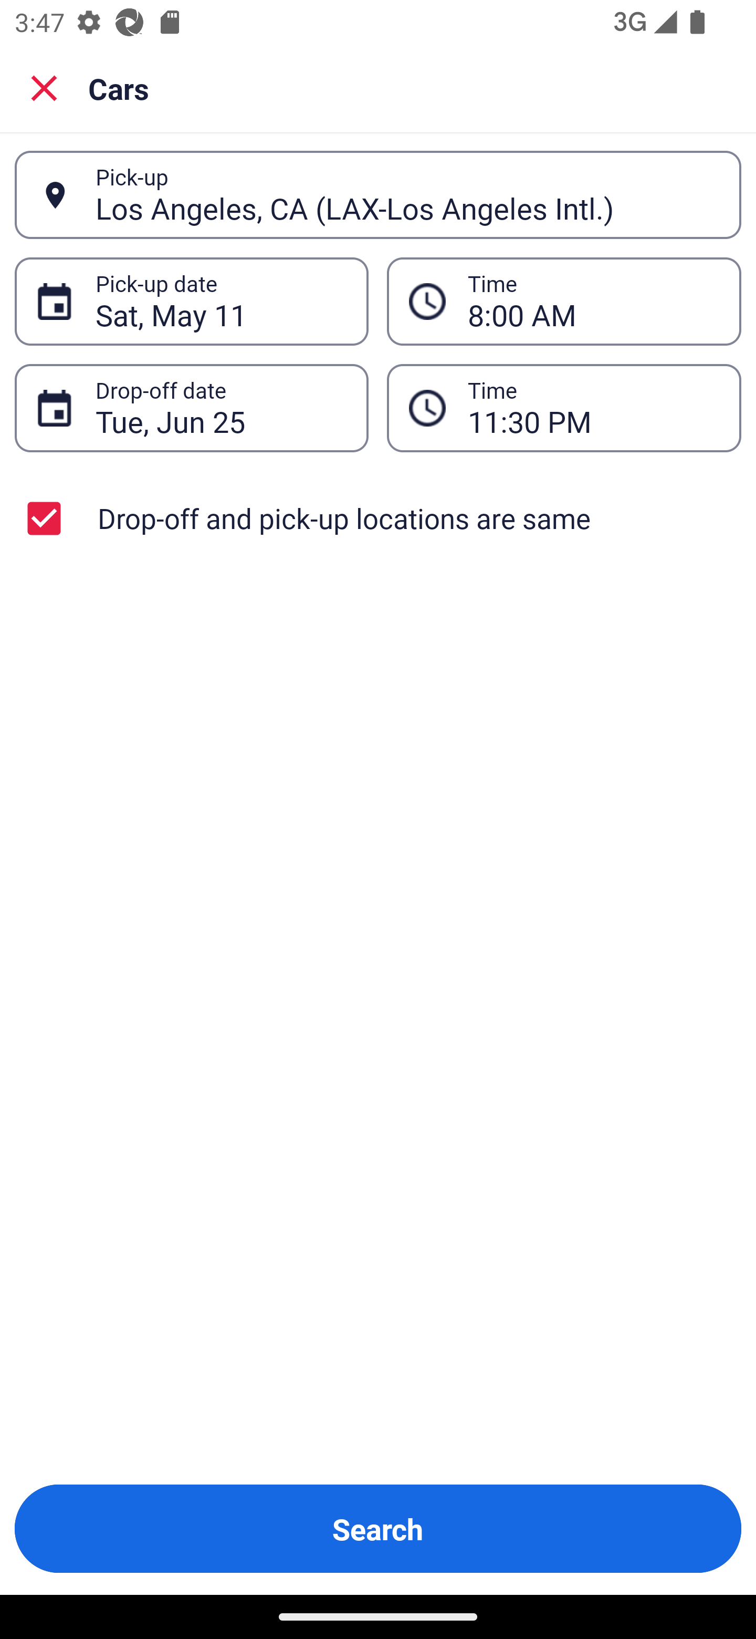 The image size is (756, 1639). What do you see at coordinates (220, 302) in the screenshot?
I see `Sat, May 11` at bounding box center [220, 302].